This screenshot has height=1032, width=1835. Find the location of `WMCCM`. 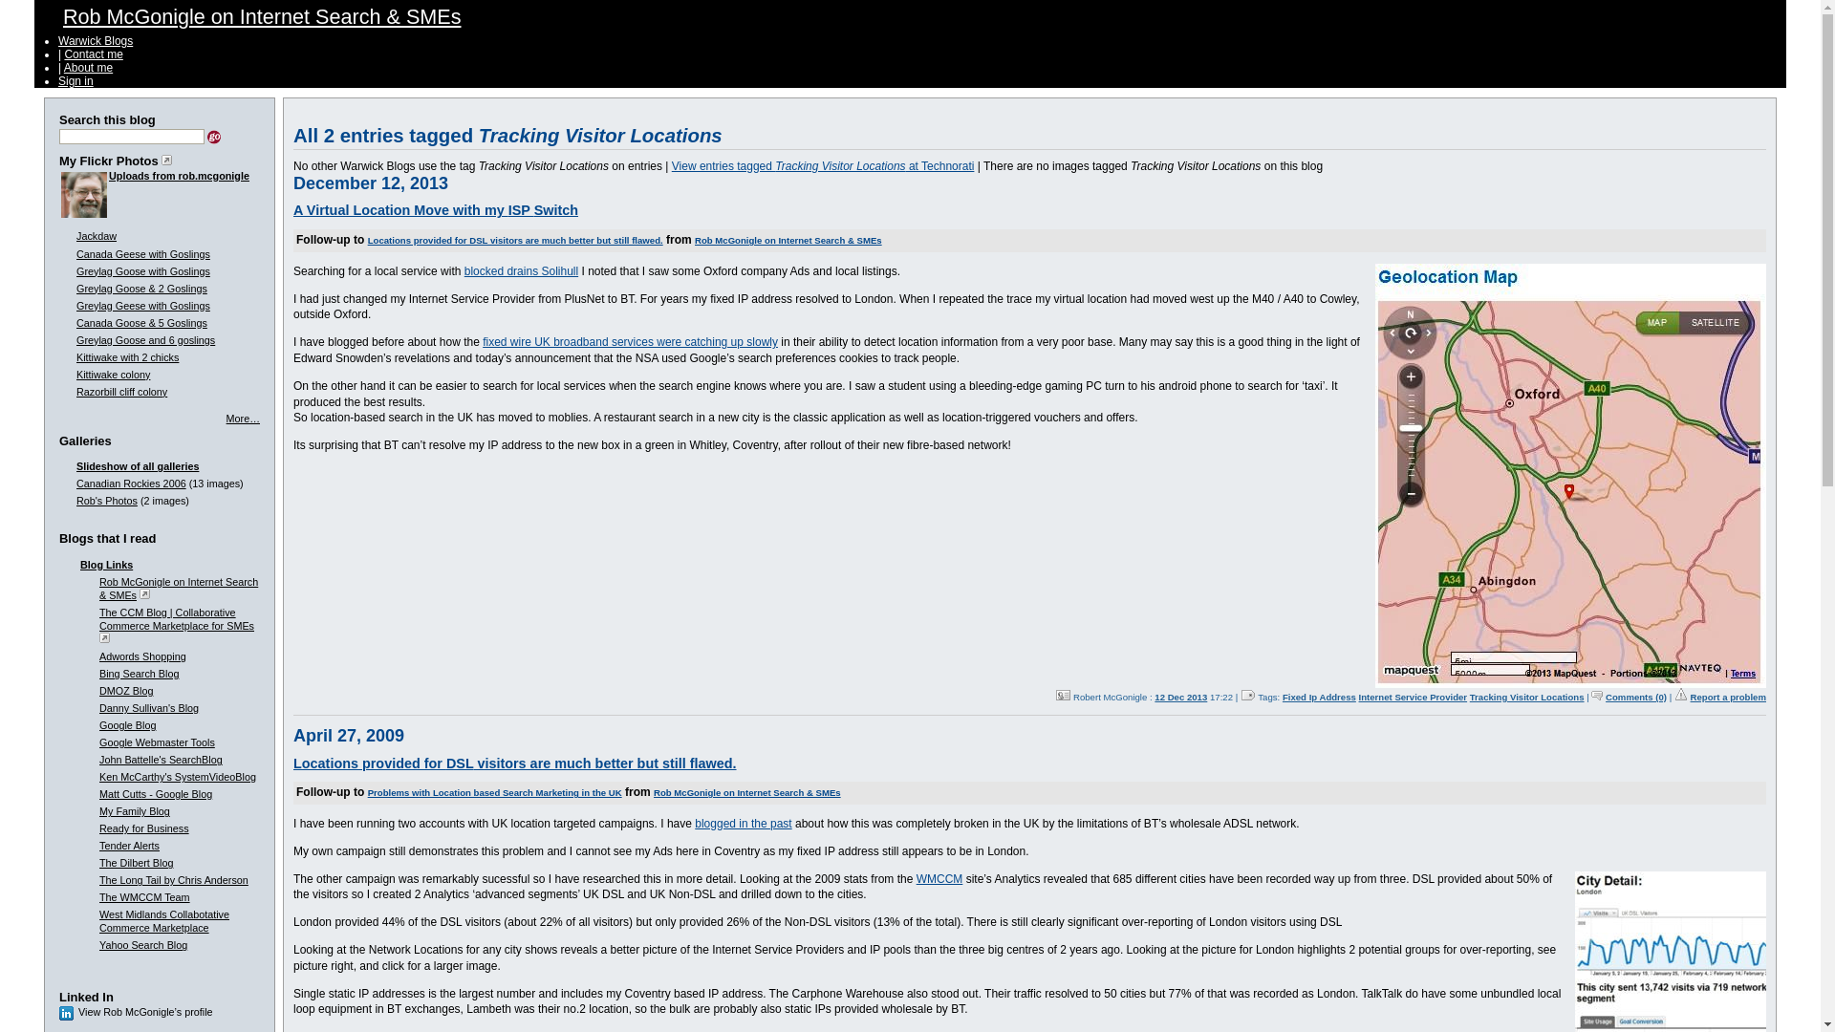

WMCCM is located at coordinates (939, 878).